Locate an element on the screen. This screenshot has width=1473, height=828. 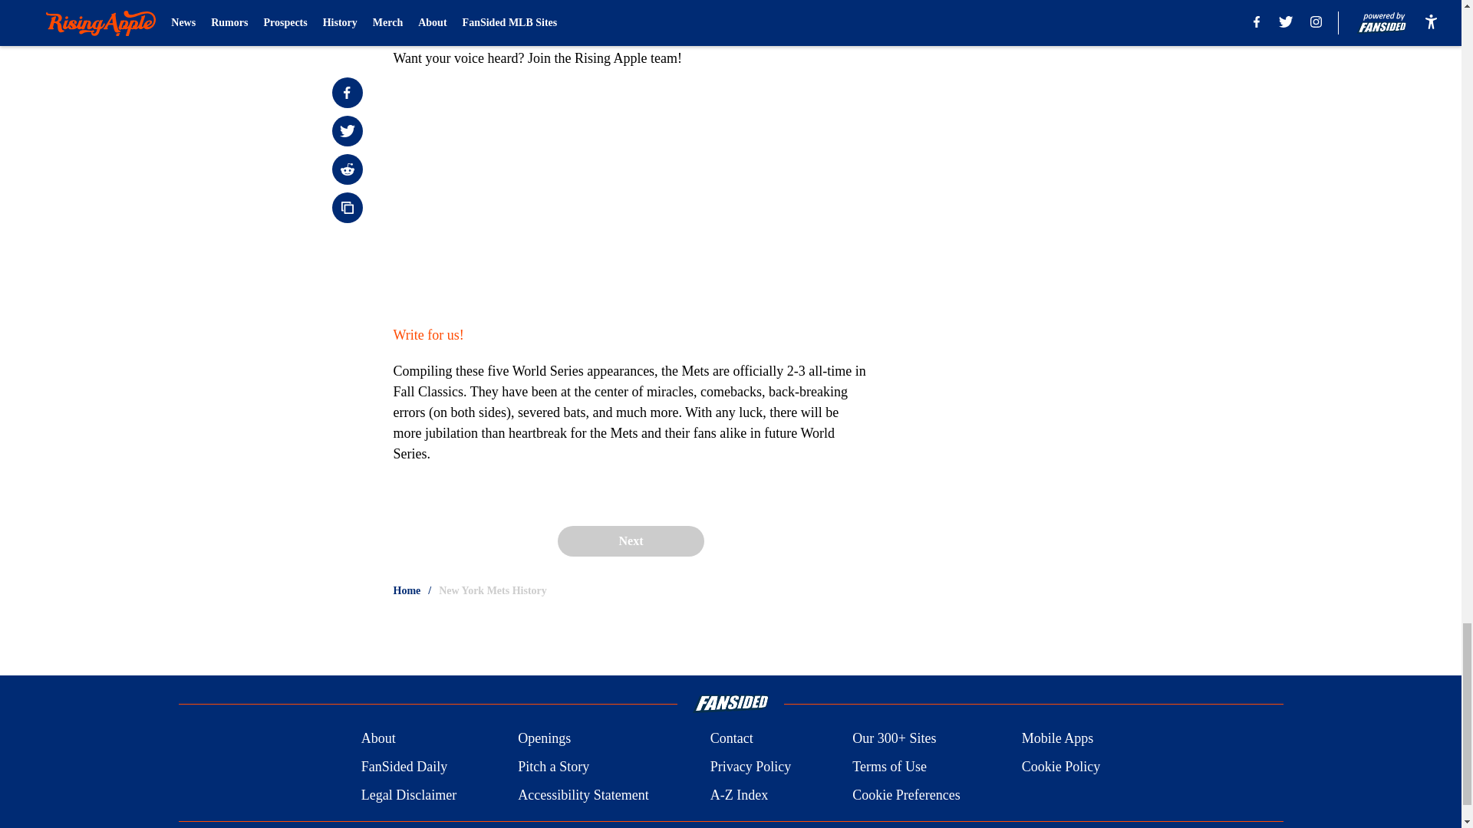
NEXT: The best Opening Day games in Mets history is located at coordinates (631, 17).